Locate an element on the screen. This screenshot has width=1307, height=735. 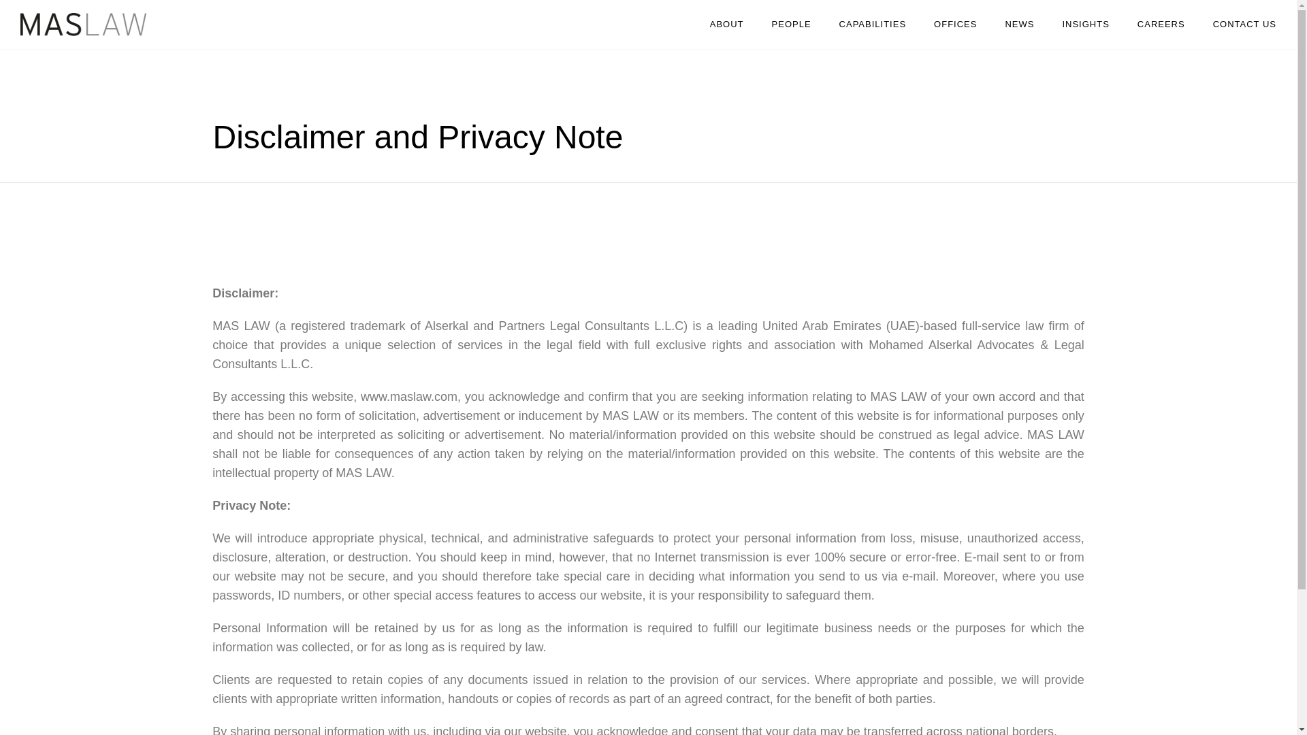
INSIGHTS is located at coordinates (1085, 24).